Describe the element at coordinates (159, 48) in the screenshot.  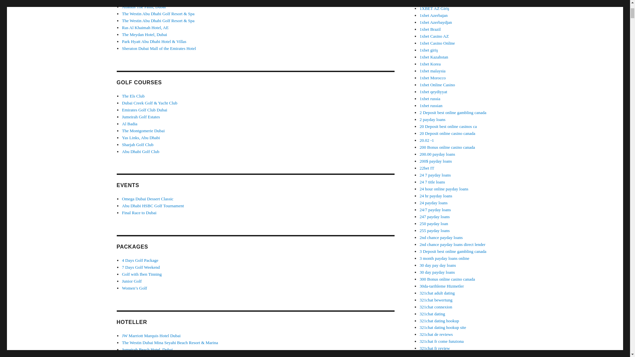
I see `Sheraton Dubai Mall of the Emirates Hotel` at that location.